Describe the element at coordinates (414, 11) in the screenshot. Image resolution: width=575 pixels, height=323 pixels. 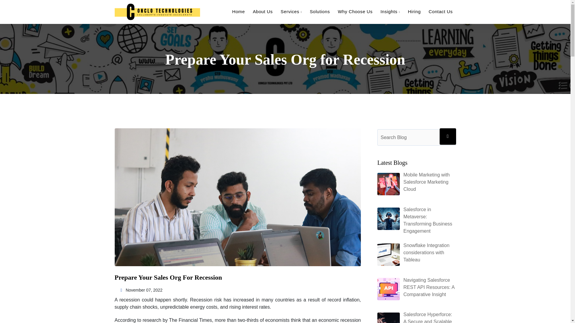
I see `Hiring` at that location.